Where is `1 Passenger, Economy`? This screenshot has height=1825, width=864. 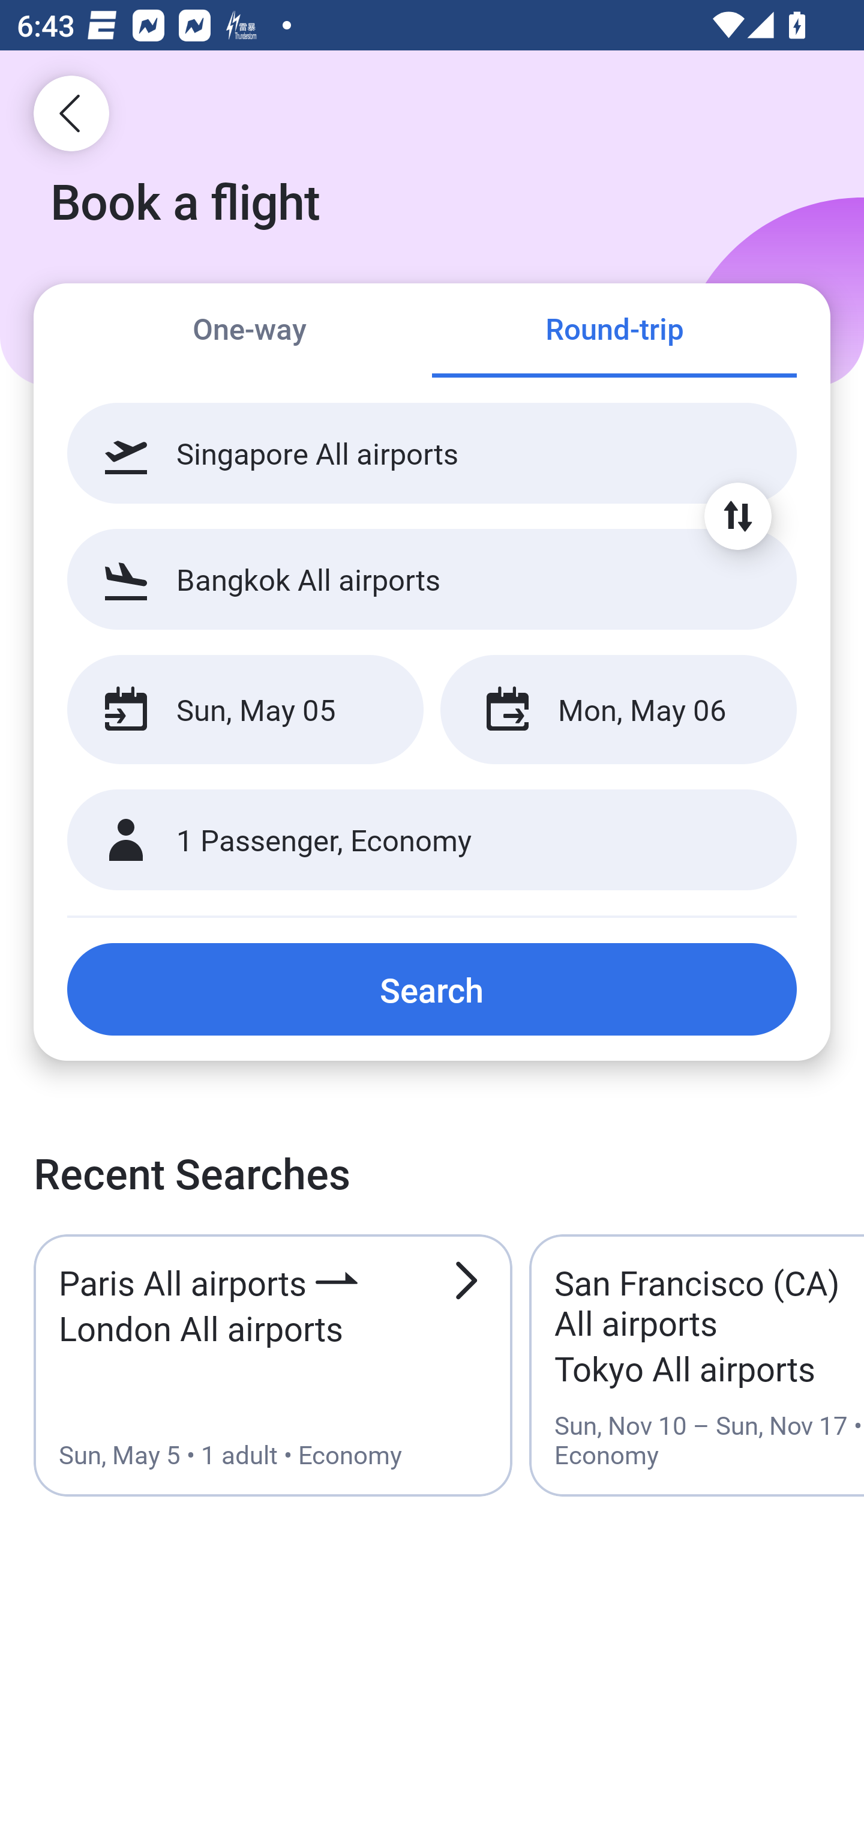 1 Passenger, Economy is located at coordinates (432, 840).